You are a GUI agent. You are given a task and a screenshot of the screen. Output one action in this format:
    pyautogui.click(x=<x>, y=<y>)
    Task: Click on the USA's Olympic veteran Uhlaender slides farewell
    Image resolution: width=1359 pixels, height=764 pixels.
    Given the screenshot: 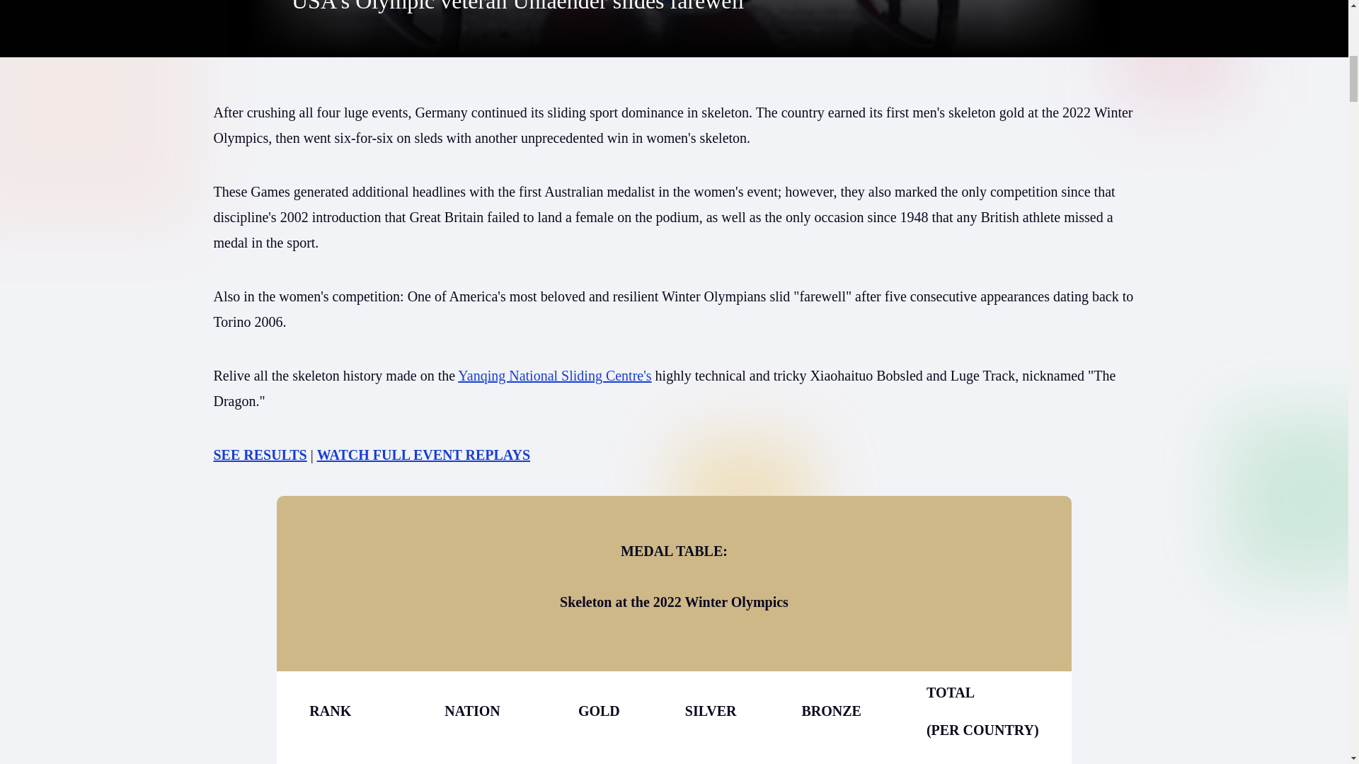 What is the action you would take?
    pyautogui.click(x=517, y=7)
    